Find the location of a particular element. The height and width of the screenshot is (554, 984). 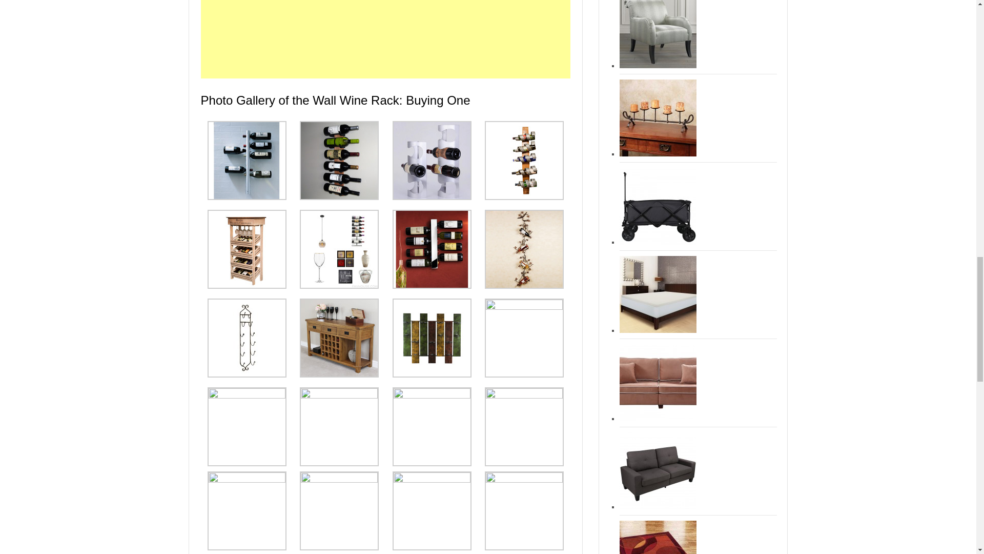

Utility Wagon Cart is located at coordinates (658, 206).